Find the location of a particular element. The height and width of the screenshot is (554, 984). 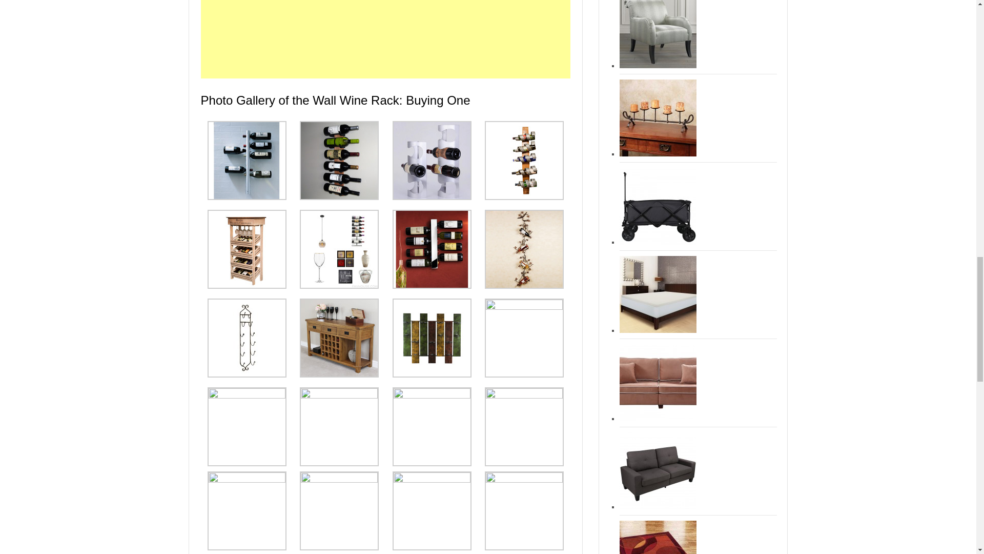

Utility Wagon Cart is located at coordinates (658, 206).